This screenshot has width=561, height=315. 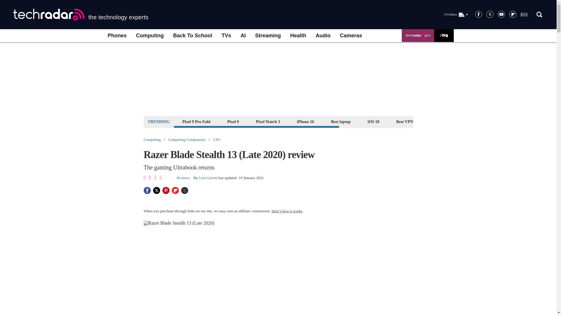 What do you see at coordinates (298, 36) in the screenshot?
I see `Health` at bounding box center [298, 36].